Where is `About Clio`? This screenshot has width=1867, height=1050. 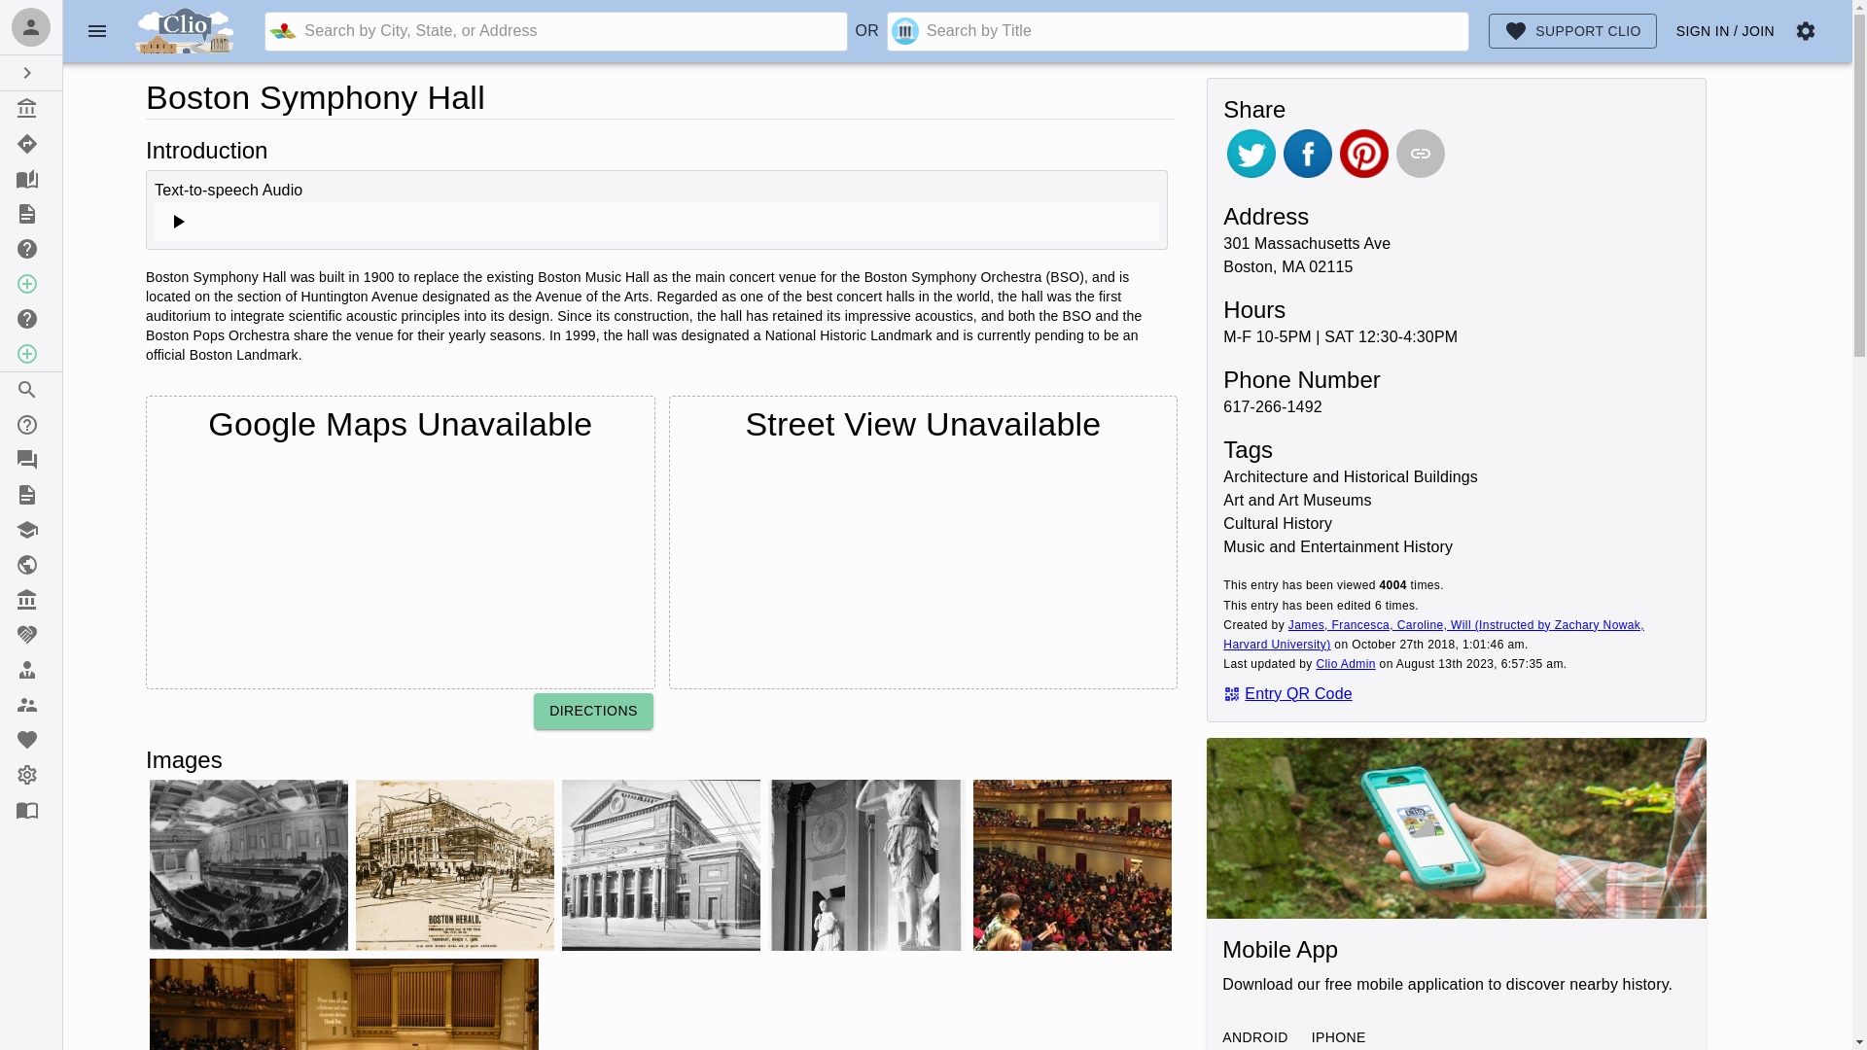
About Clio is located at coordinates (31, 424).